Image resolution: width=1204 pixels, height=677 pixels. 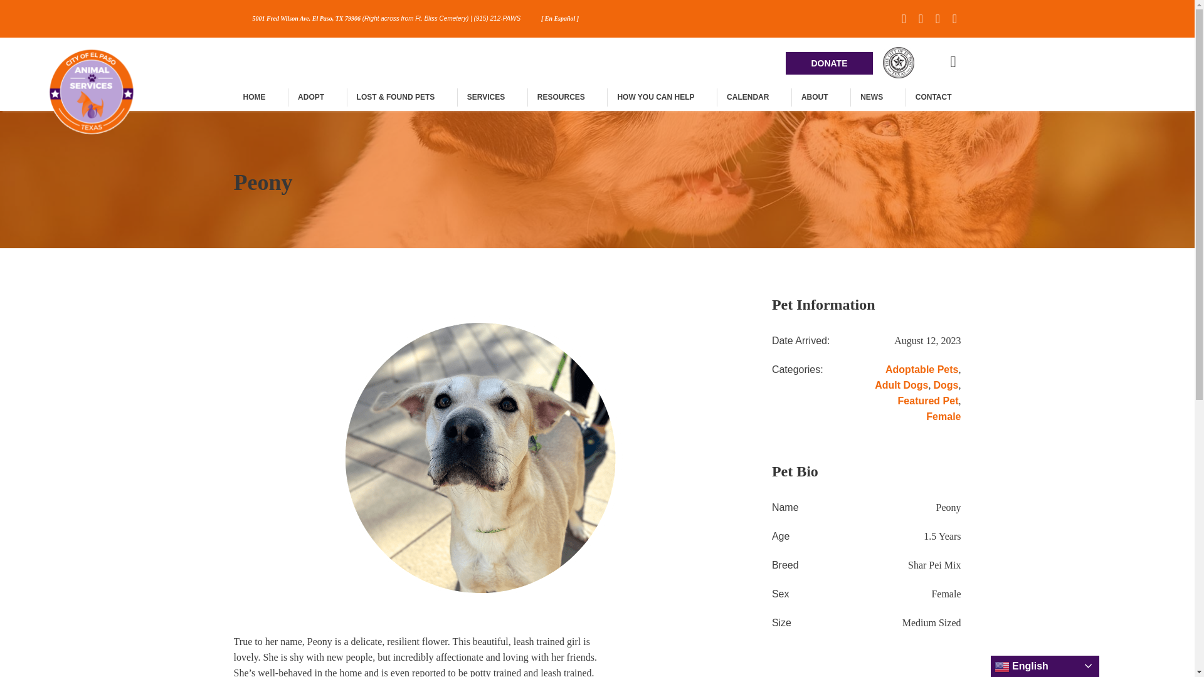 I want to click on ElPasoAnimalServicesFacebook, so click(x=904, y=19).